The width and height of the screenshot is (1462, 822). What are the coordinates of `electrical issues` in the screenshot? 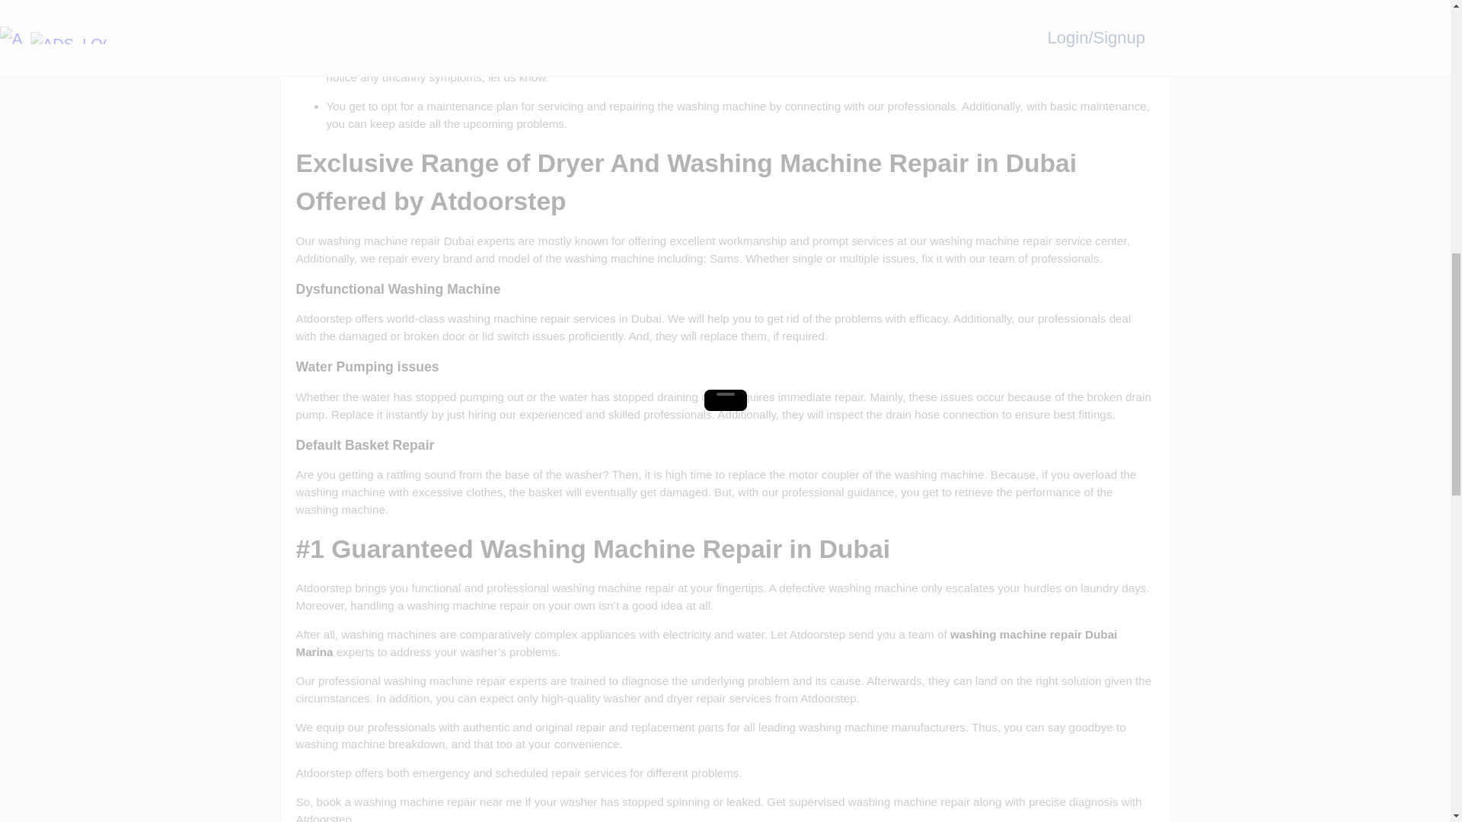 It's located at (774, 14).